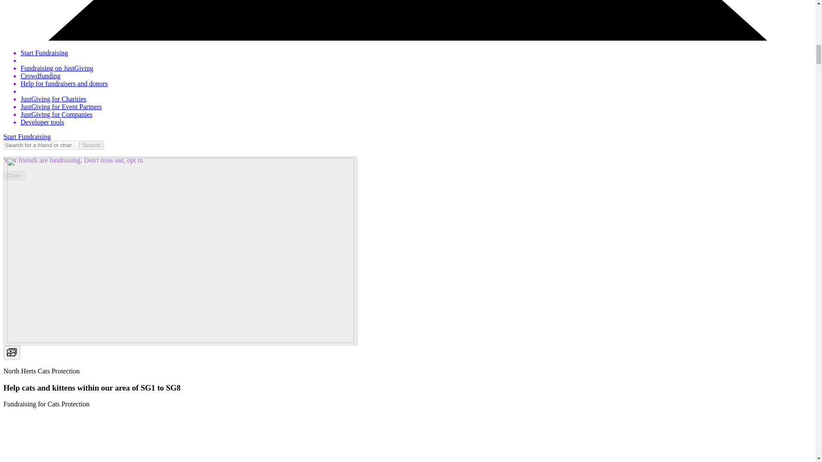 This screenshot has width=822, height=462. What do you see at coordinates (92, 145) in the screenshot?
I see `Search` at bounding box center [92, 145].